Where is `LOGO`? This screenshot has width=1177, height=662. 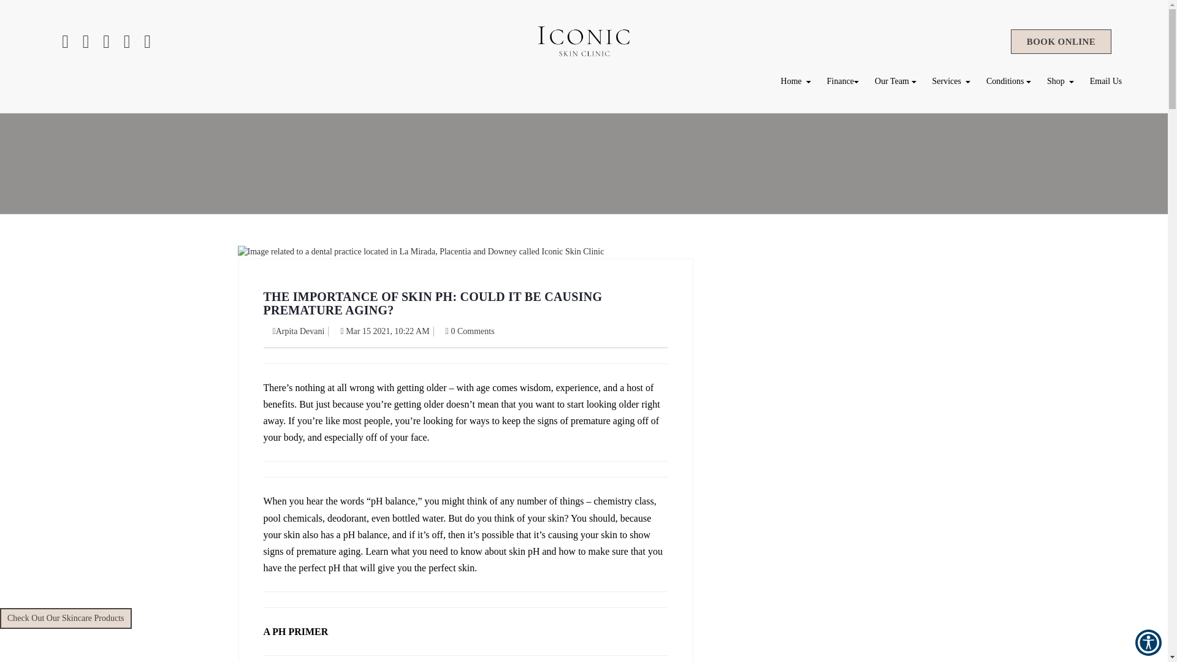
LOGO is located at coordinates (584, 42).